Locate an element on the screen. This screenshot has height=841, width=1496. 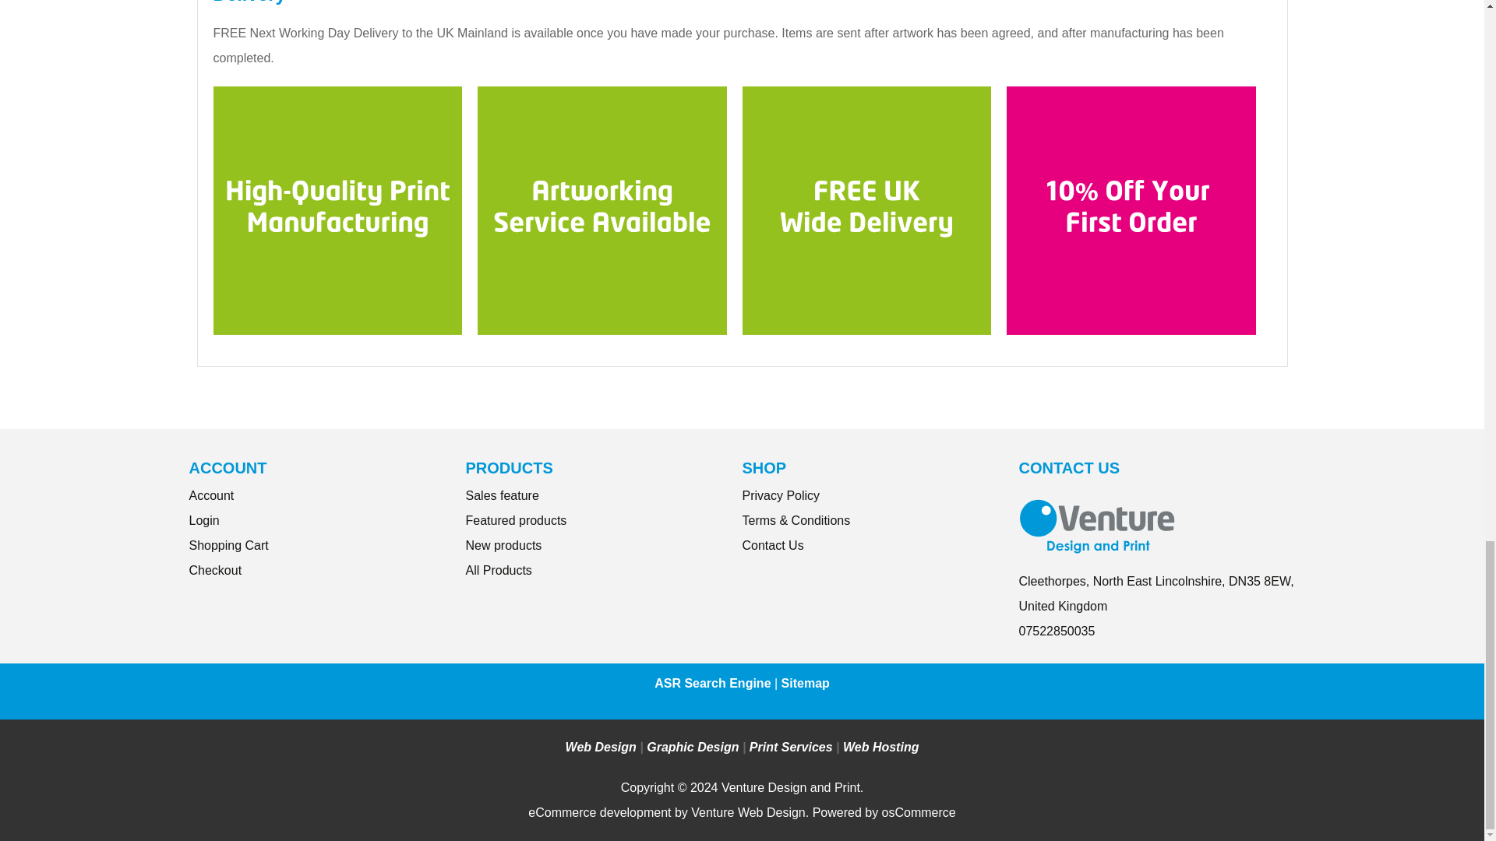
Shopping Cart is located at coordinates (228, 545).